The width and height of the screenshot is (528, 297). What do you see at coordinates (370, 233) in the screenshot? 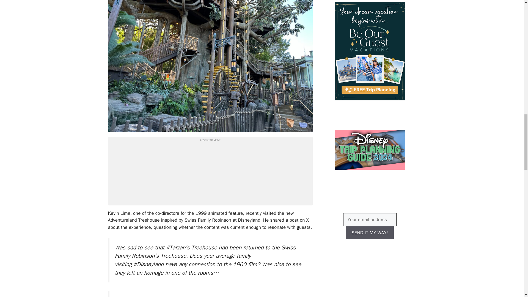
I see `SEND IT MY WAY!` at bounding box center [370, 233].